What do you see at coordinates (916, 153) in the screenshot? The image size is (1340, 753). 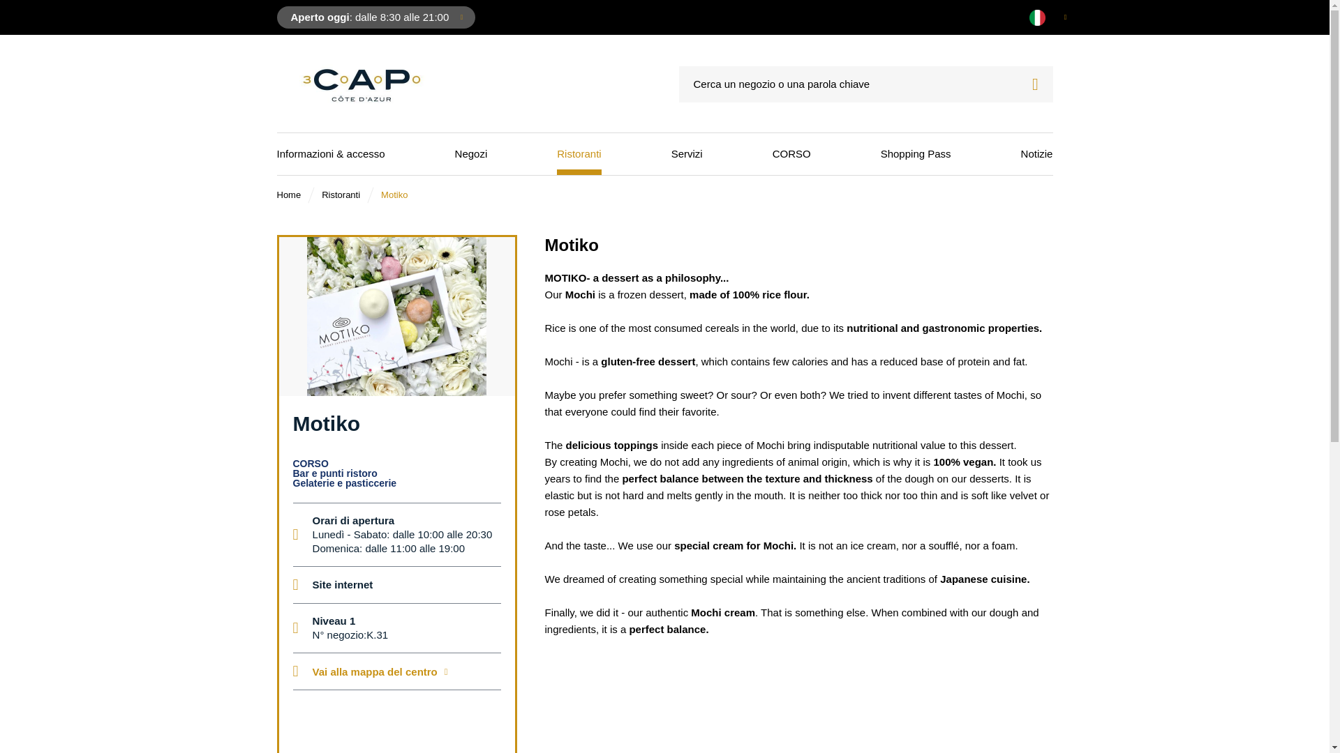 I see `Ristoranti` at bounding box center [916, 153].